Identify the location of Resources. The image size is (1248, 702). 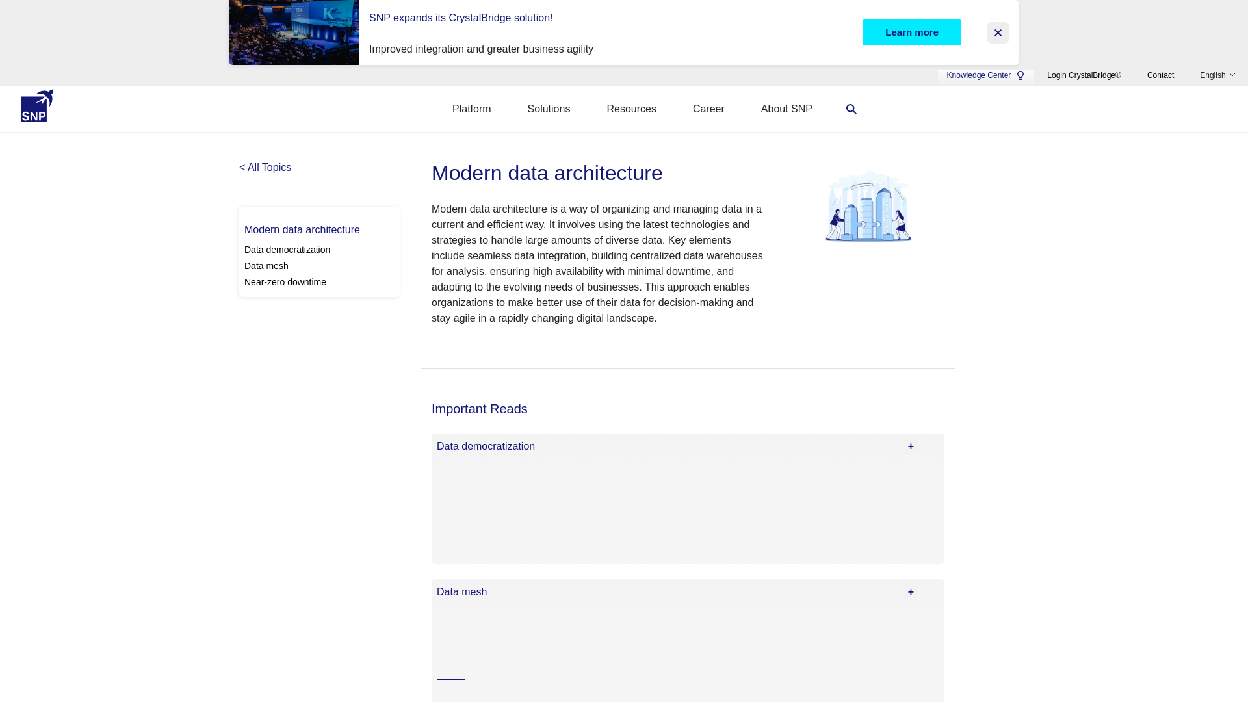
(631, 109).